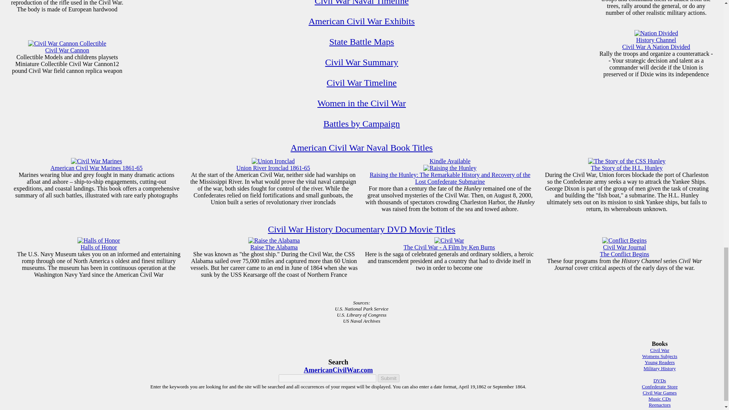 The height and width of the screenshot is (410, 729). I want to click on American Civil War Exhibits, so click(361, 21).